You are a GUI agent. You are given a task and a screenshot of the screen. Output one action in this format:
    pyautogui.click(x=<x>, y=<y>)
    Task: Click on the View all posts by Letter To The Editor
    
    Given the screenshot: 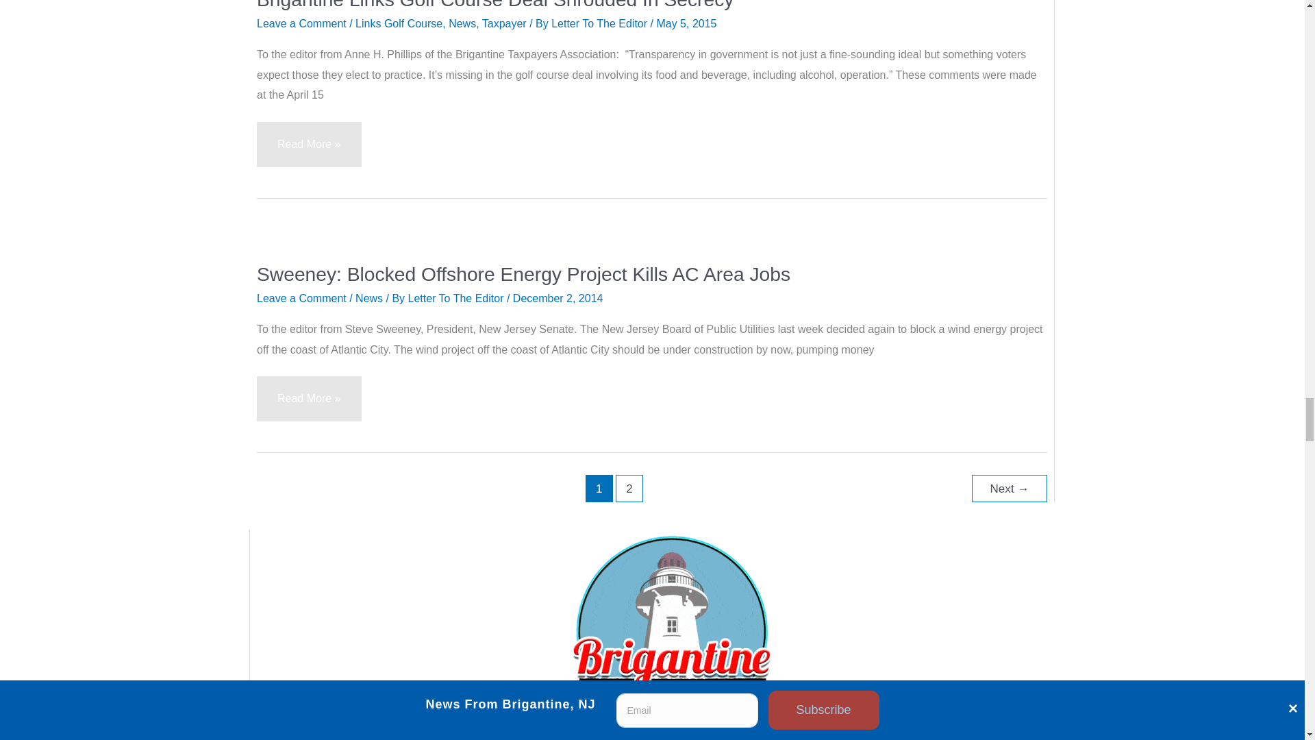 What is the action you would take?
    pyautogui.click(x=457, y=297)
    